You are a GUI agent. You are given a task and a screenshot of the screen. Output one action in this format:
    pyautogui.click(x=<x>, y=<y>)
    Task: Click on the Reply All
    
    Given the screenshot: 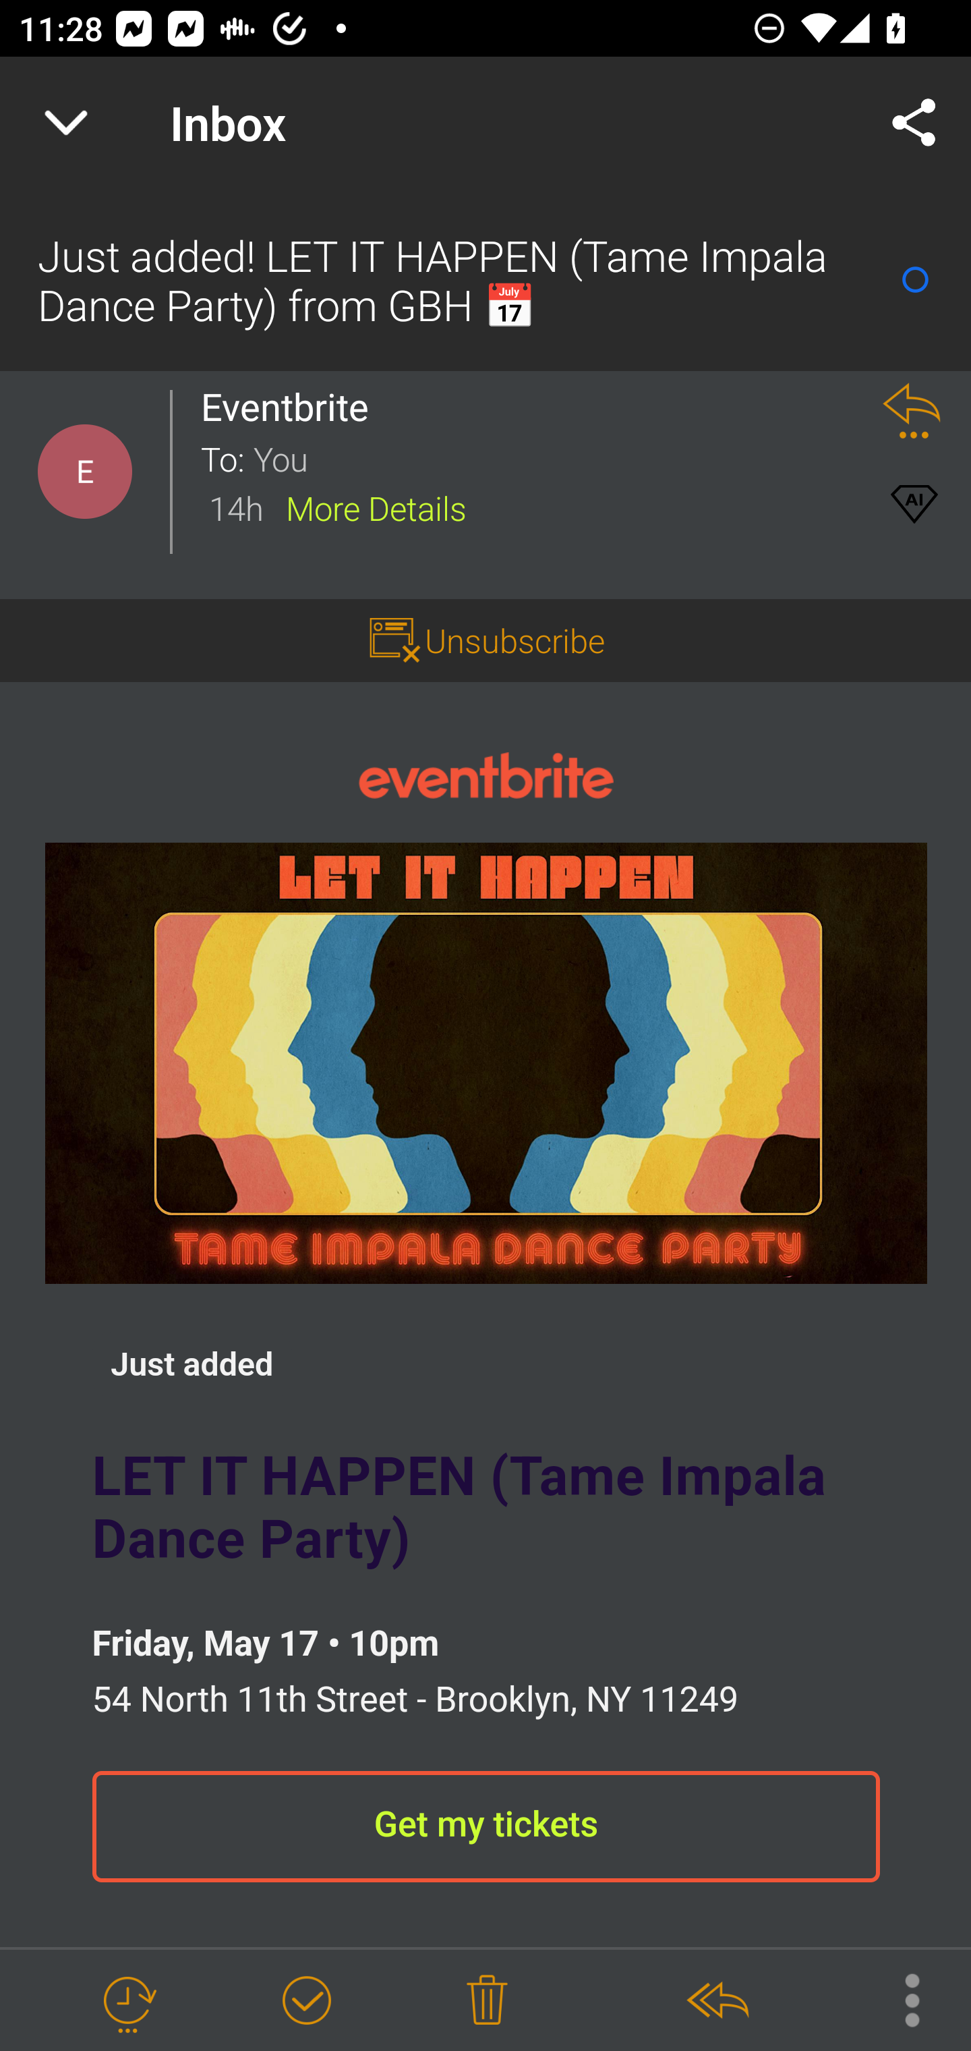 What is the action you would take?
    pyautogui.click(x=717, y=2001)
    